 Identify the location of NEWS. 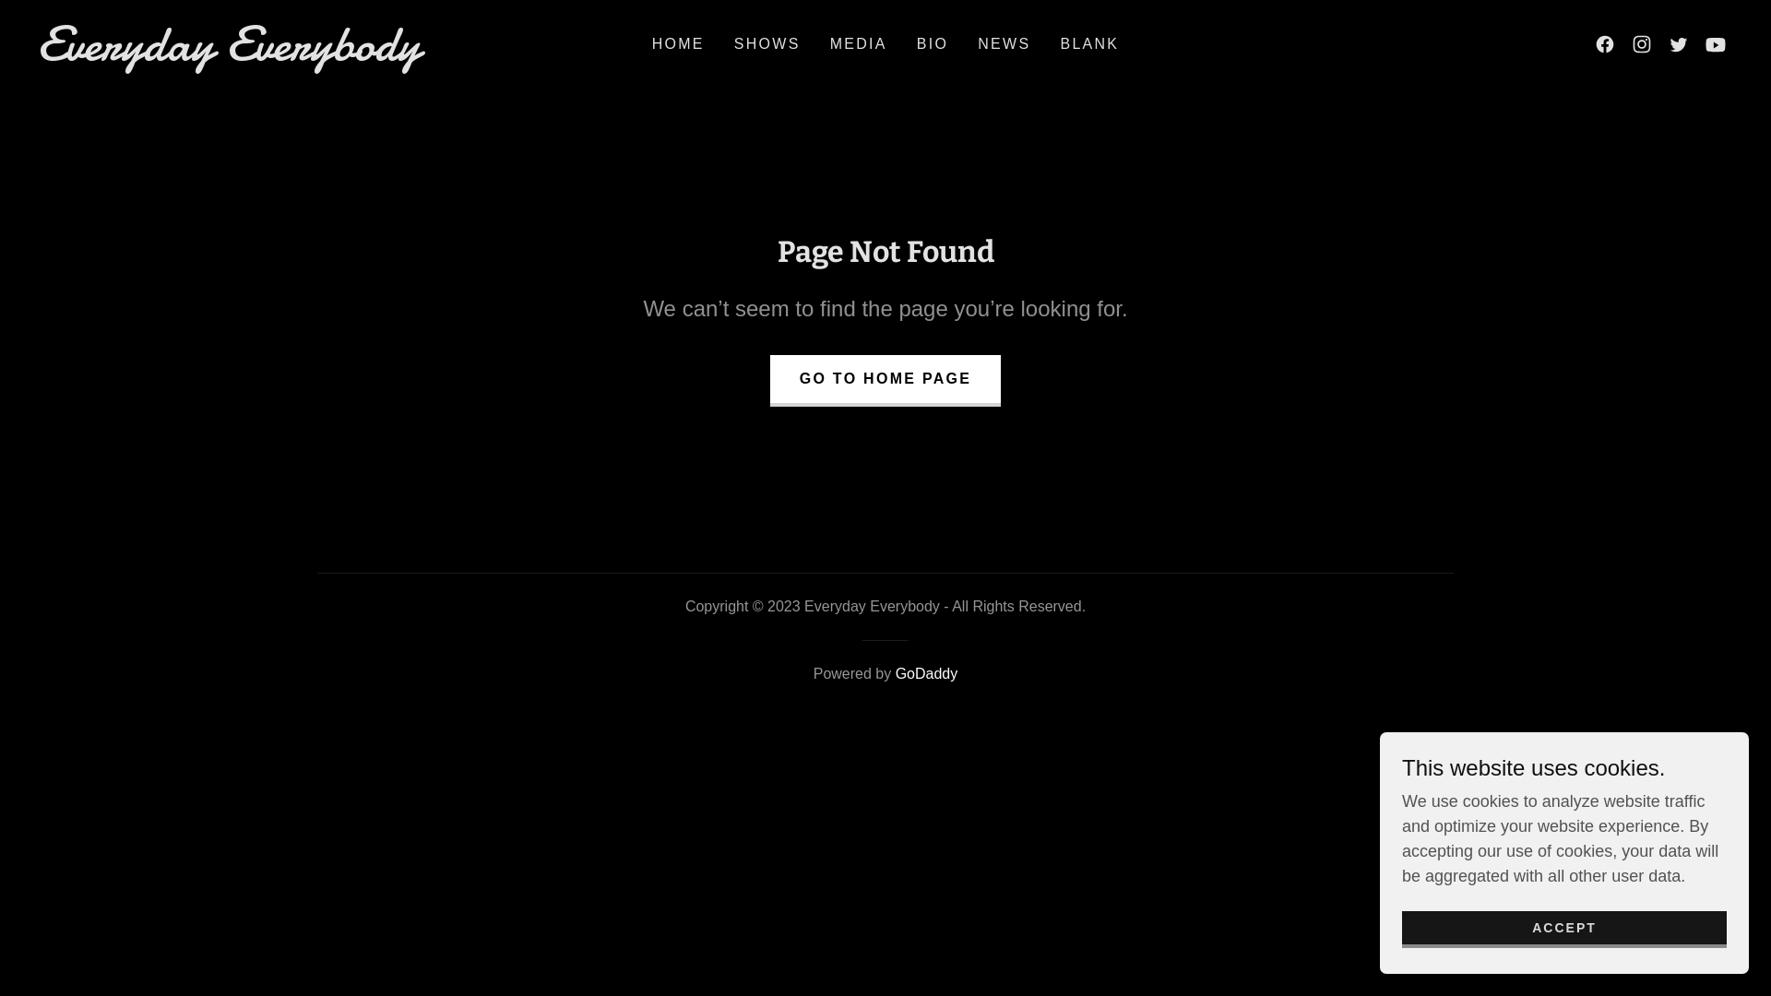
(1004, 44).